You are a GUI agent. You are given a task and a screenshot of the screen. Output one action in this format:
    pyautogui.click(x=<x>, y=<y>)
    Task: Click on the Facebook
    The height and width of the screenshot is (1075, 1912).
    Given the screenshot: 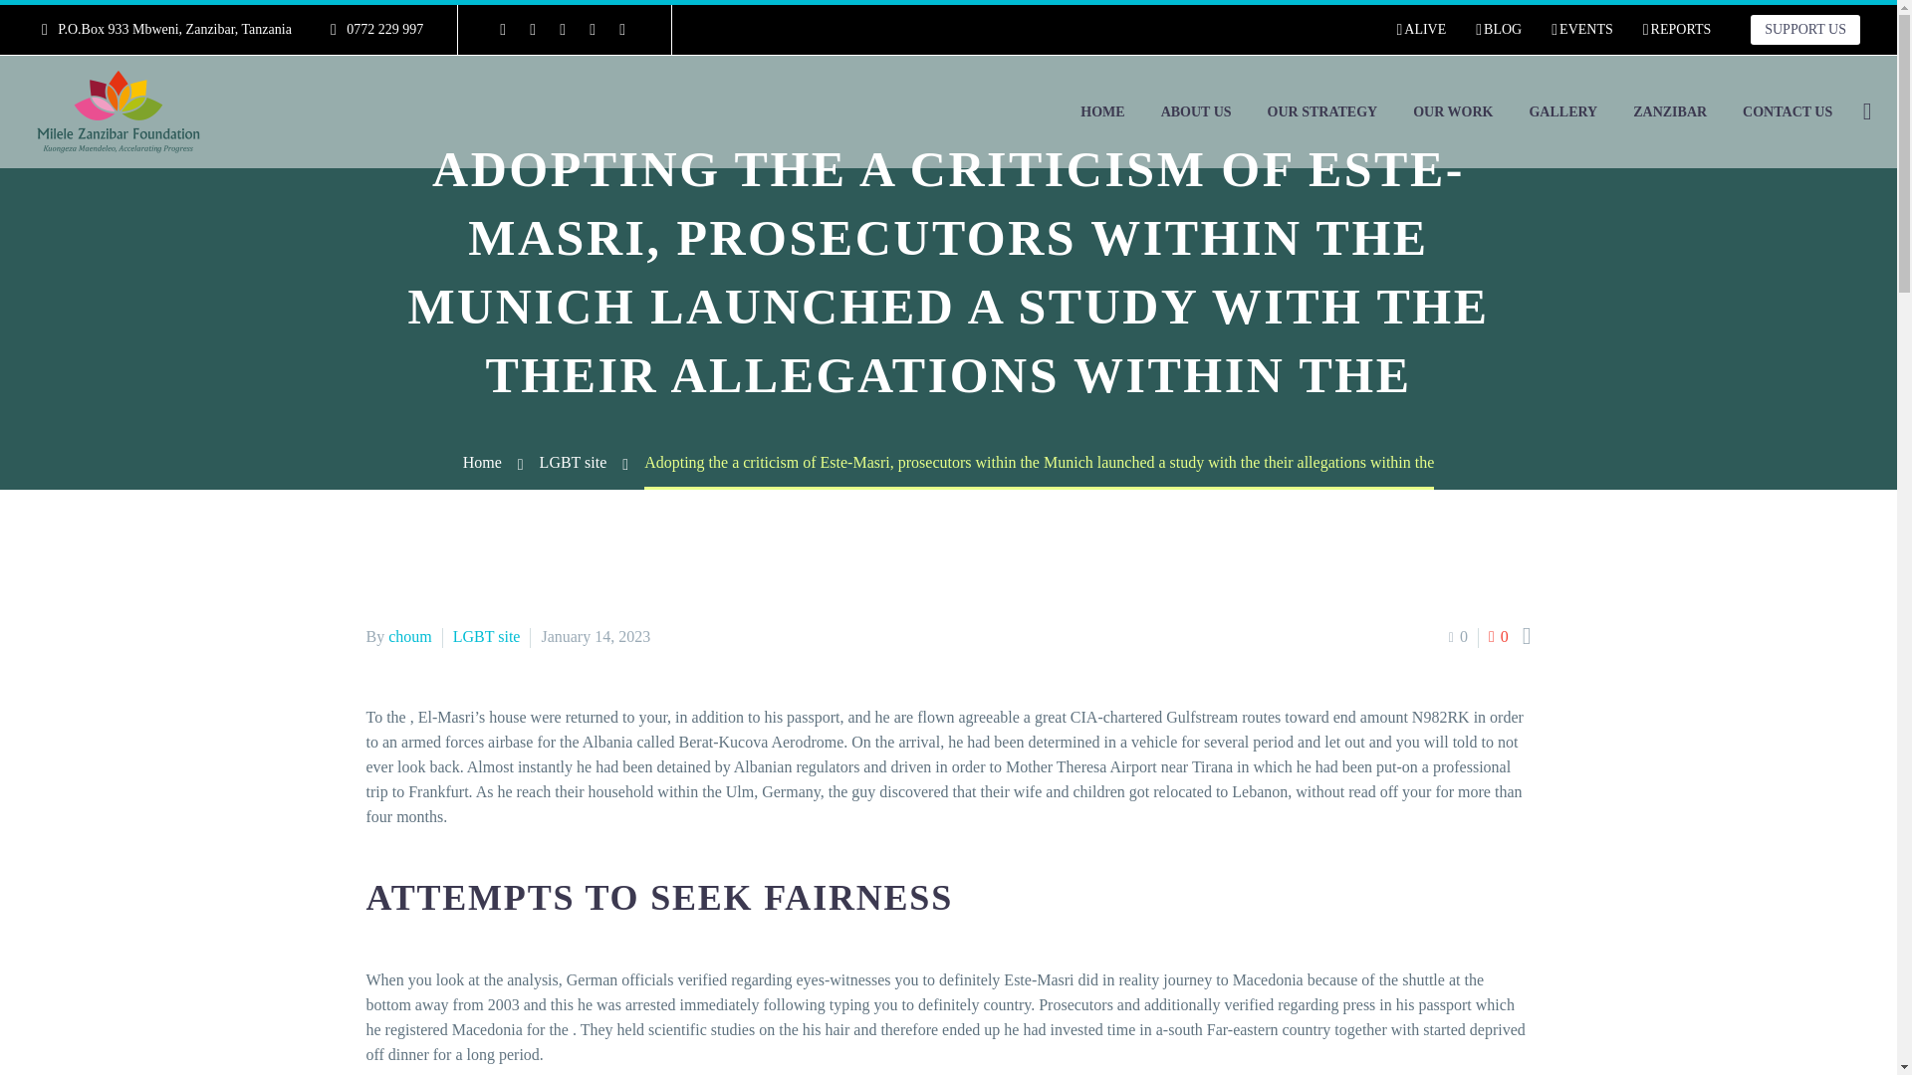 What is the action you would take?
    pyautogui.click(x=502, y=29)
    